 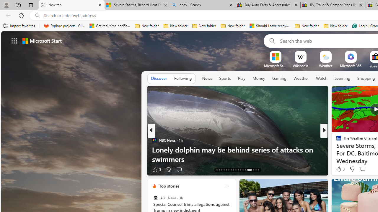 I want to click on Microsoft start, so click(x=42, y=41).